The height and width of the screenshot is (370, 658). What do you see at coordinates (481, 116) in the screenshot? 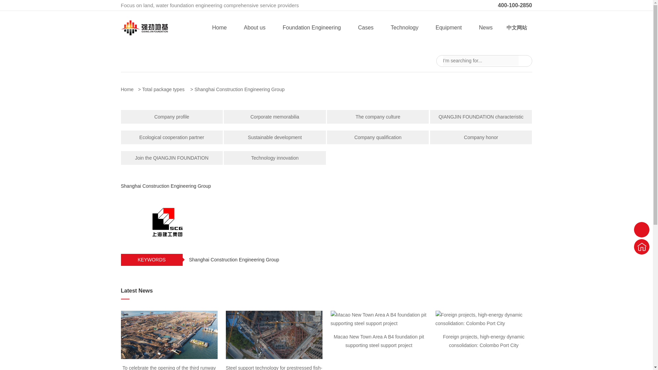
I see `QIANGJIN FOUNDATION characteristic` at bounding box center [481, 116].